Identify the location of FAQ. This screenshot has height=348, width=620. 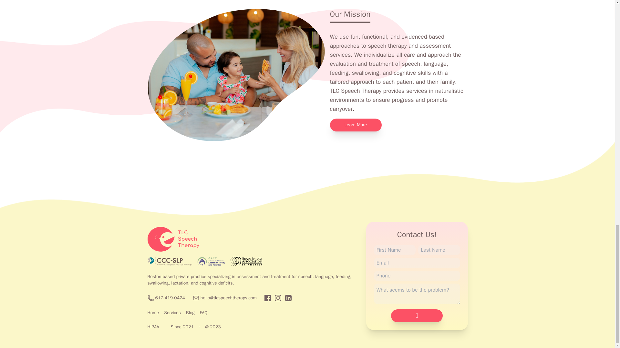
(203, 313).